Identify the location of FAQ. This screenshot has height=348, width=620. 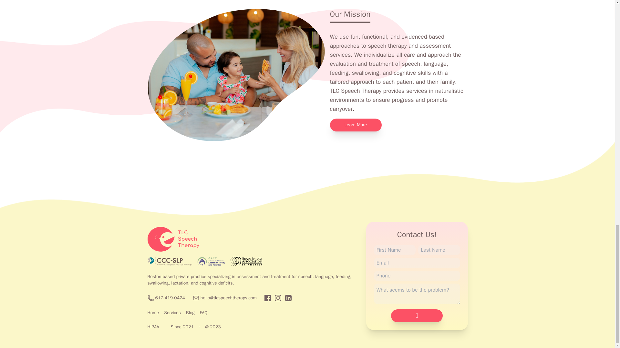
(203, 313).